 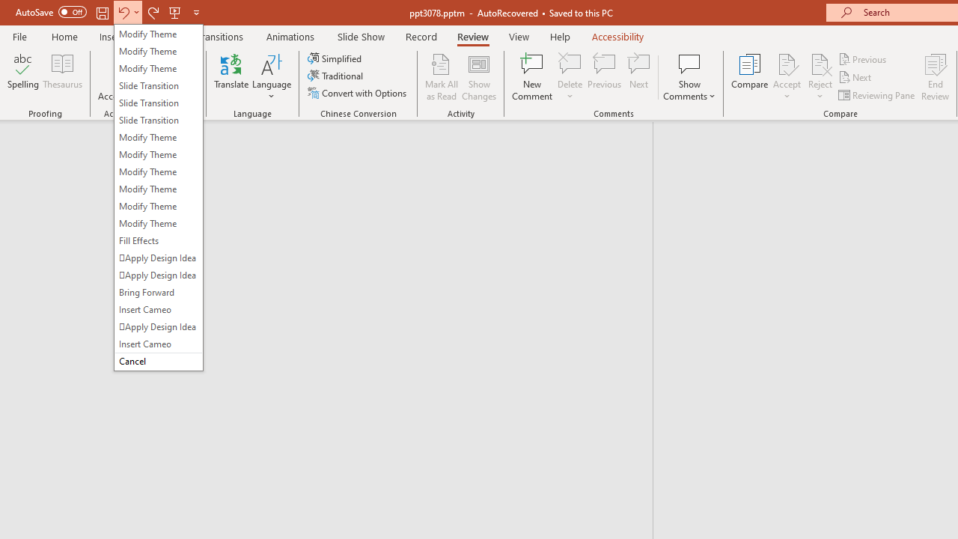 I want to click on New Comment, so click(x=533, y=76).